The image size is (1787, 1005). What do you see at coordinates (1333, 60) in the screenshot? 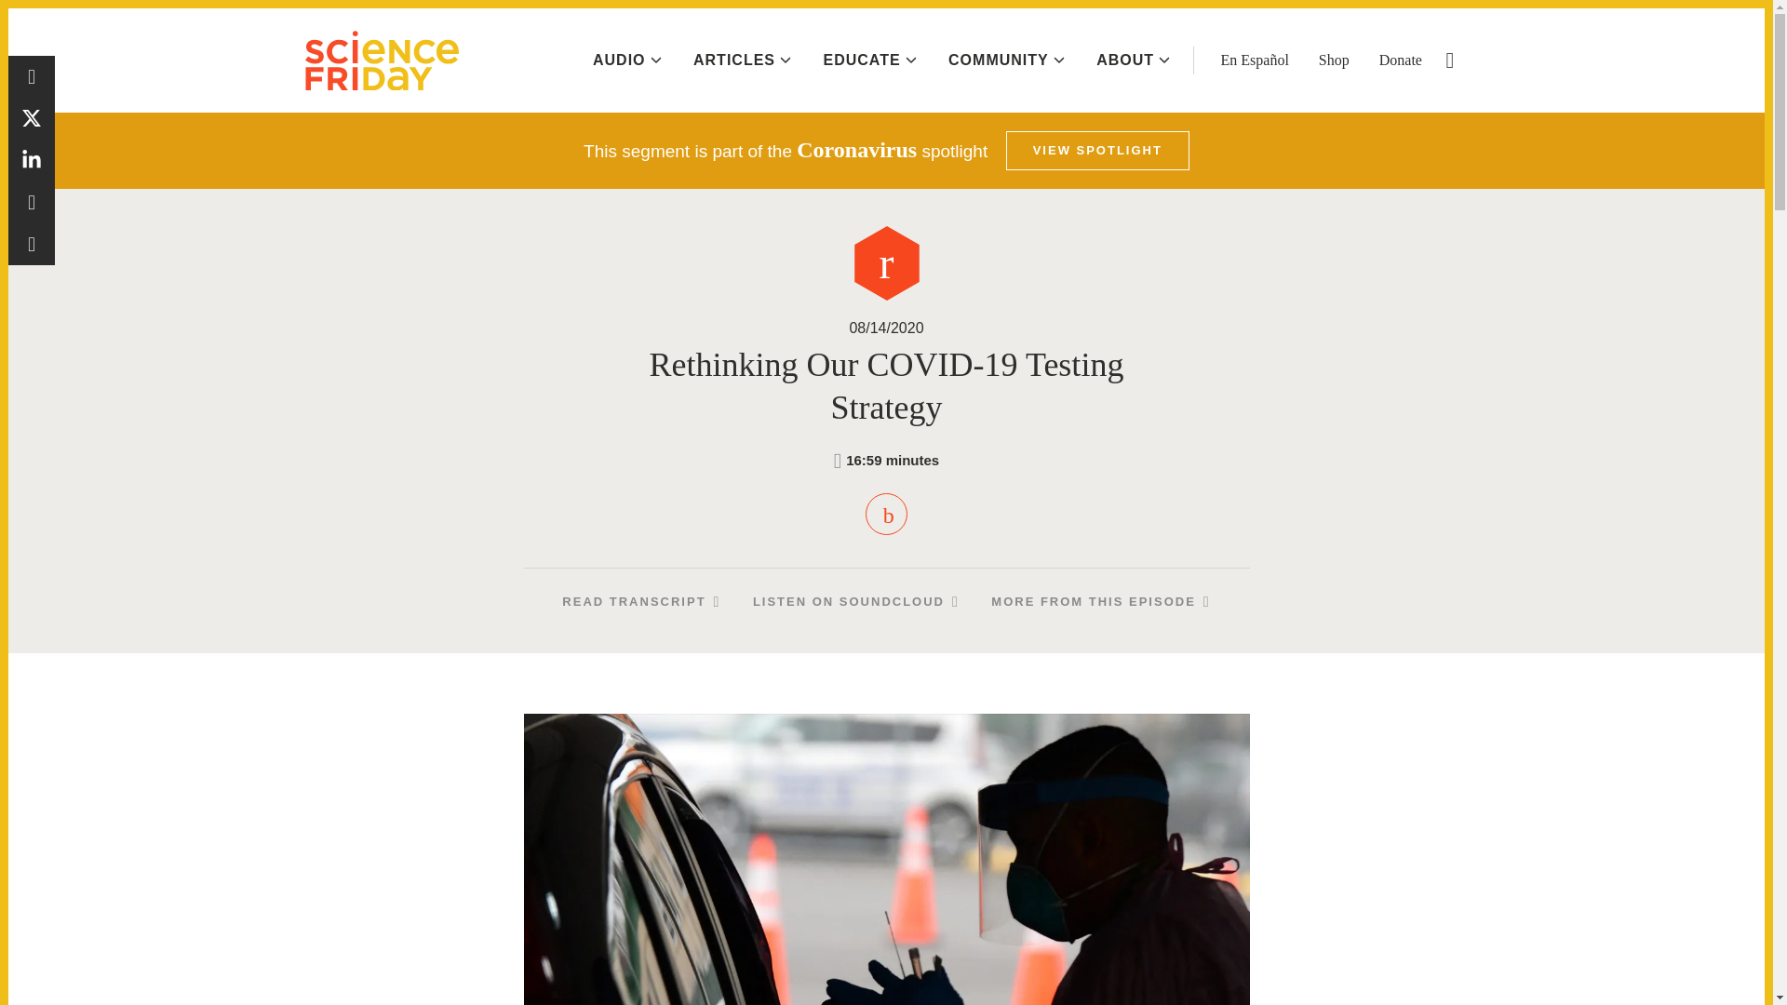
I see `Shop` at bounding box center [1333, 60].